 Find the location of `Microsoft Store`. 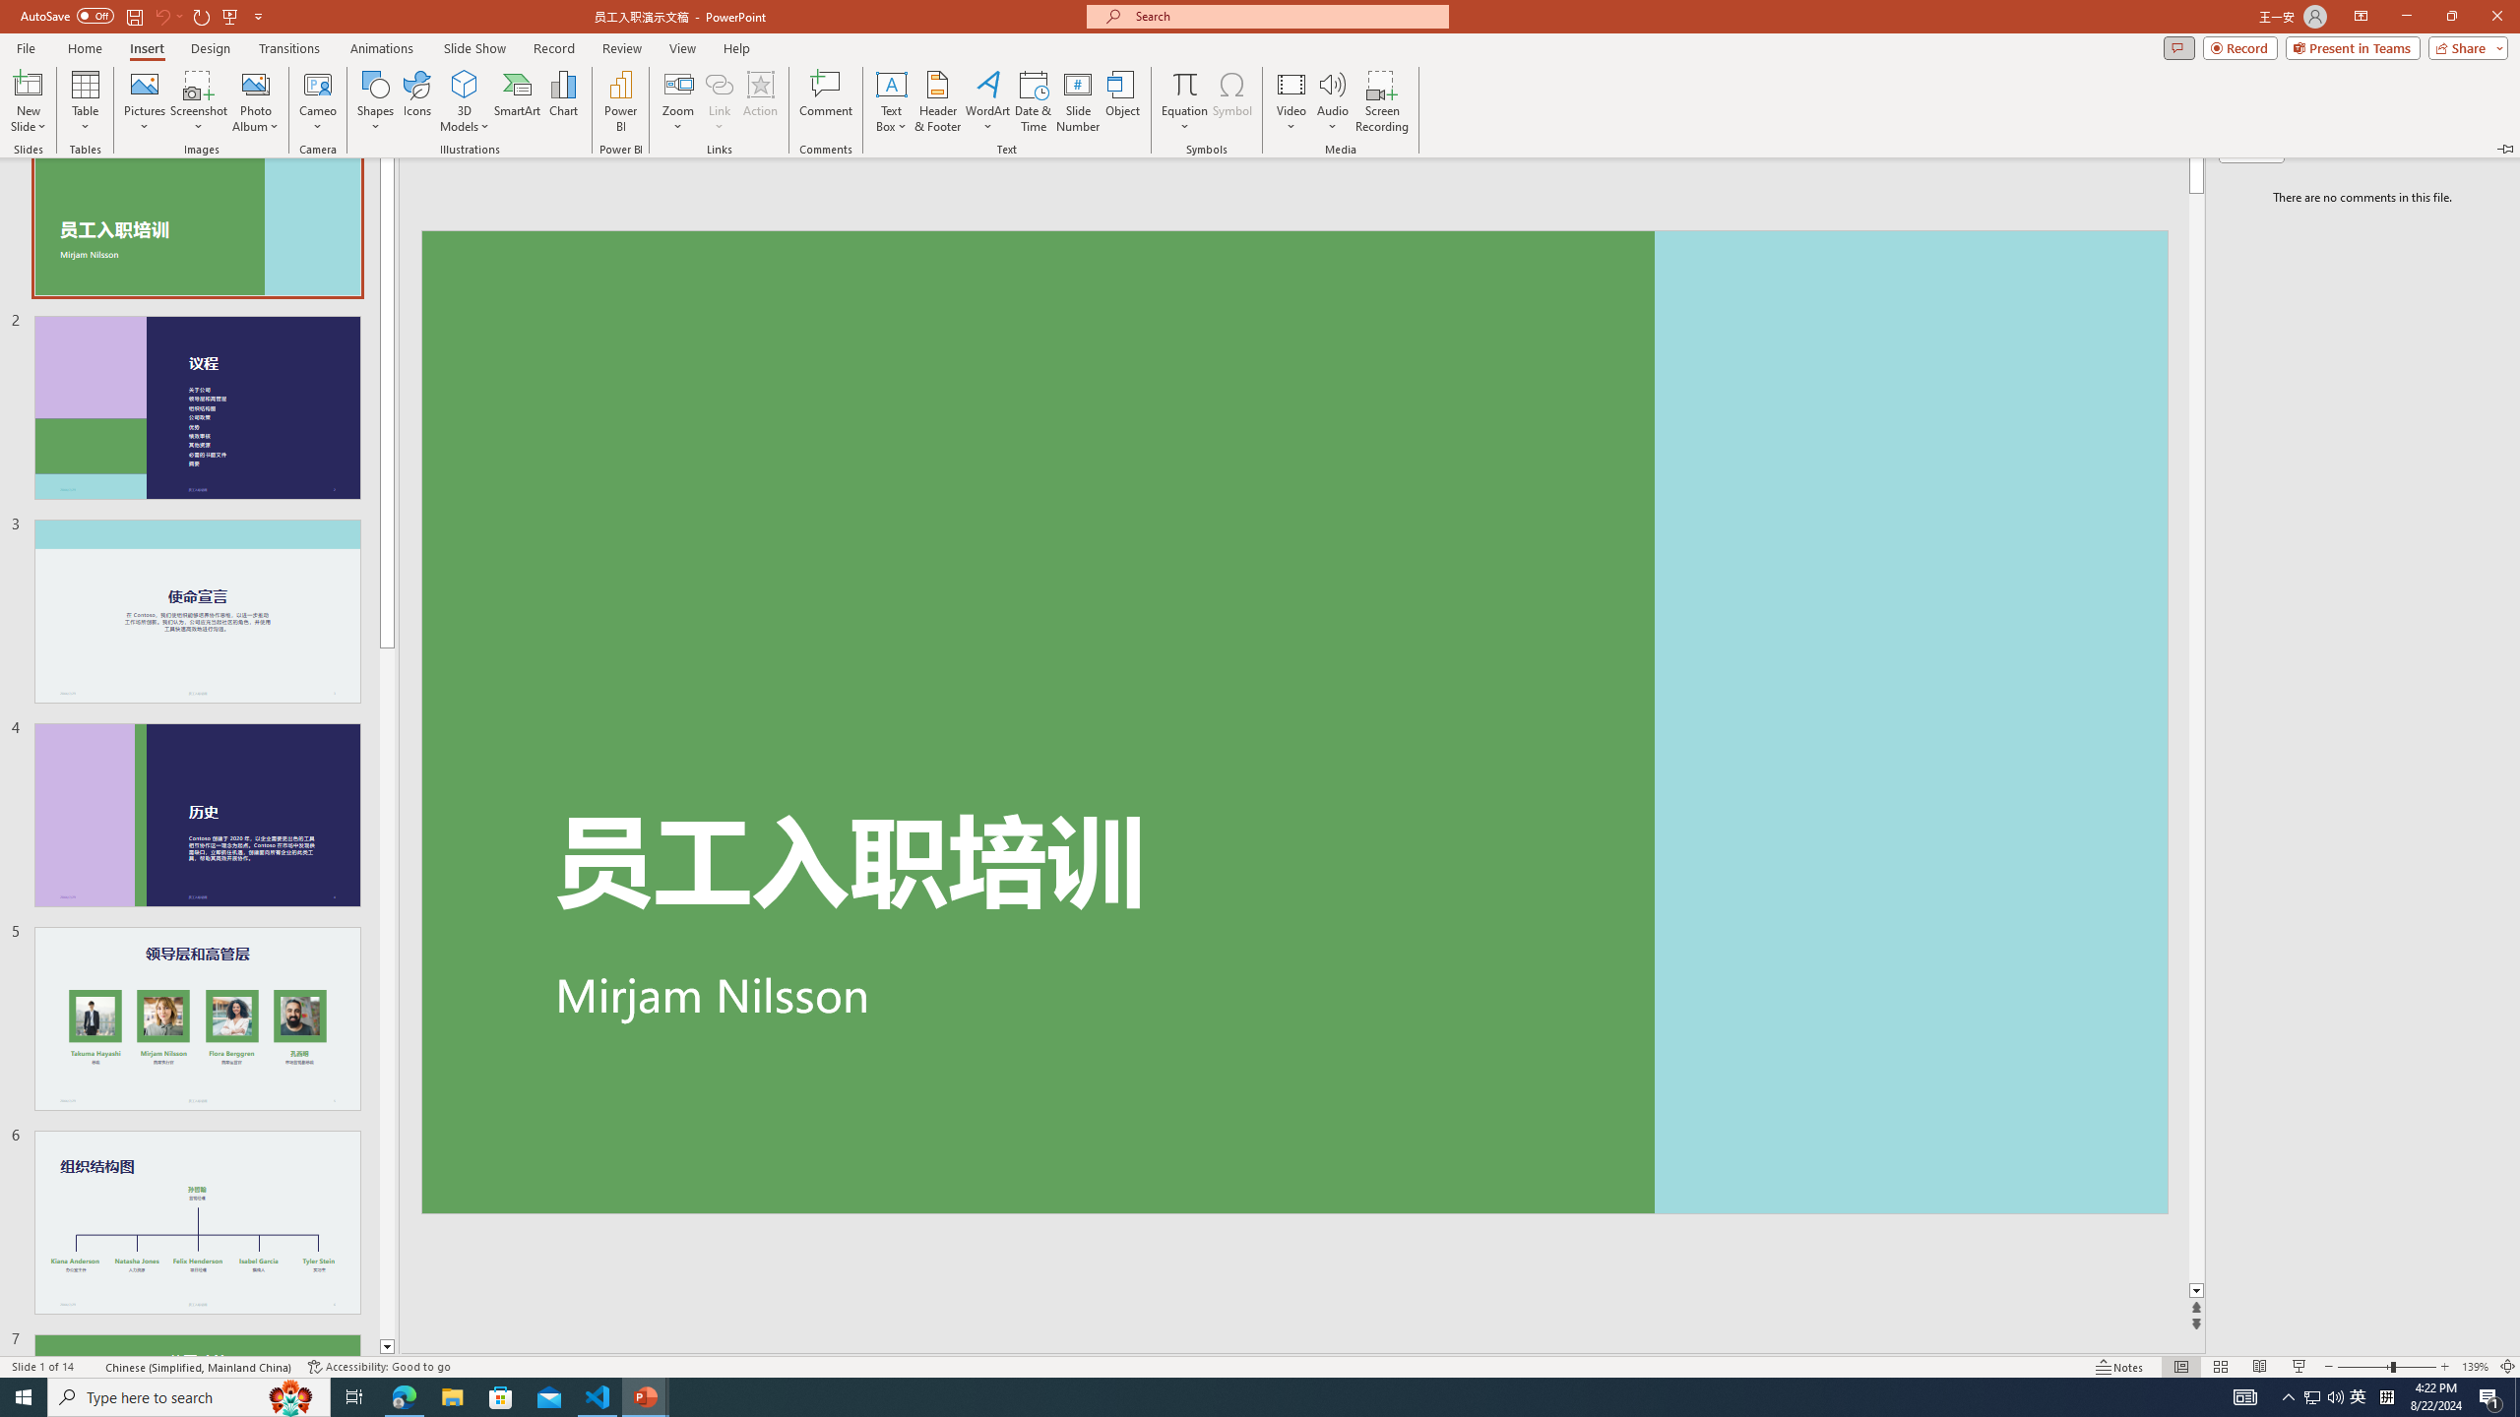

Microsoft Store is located at coordinates (501, 1397).